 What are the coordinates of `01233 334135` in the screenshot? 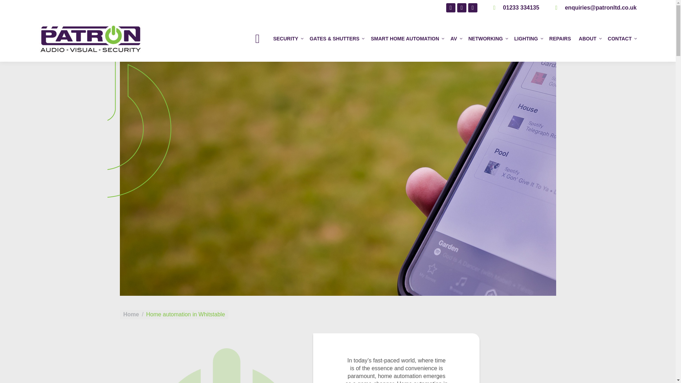 It's located at (521, 7).